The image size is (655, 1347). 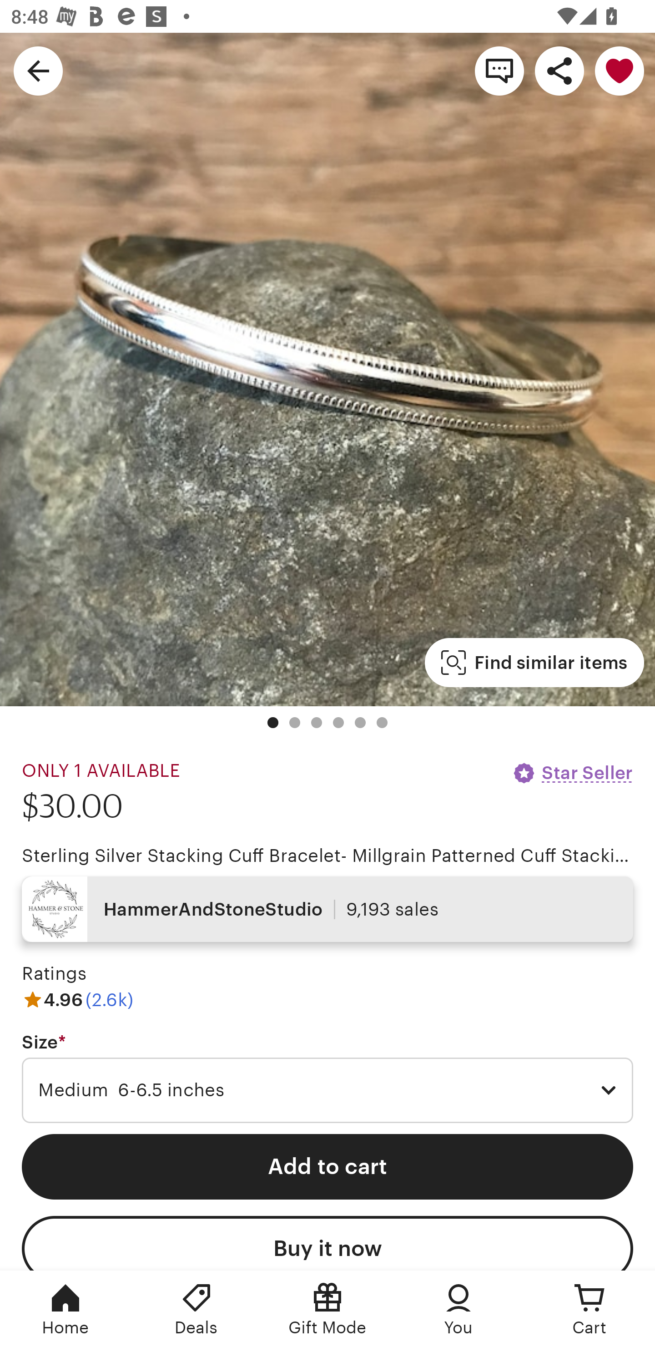 What do you see at coordinates (589, 1309) in the screenshot?
I see `Cart` at bounding box center [589, 1309].